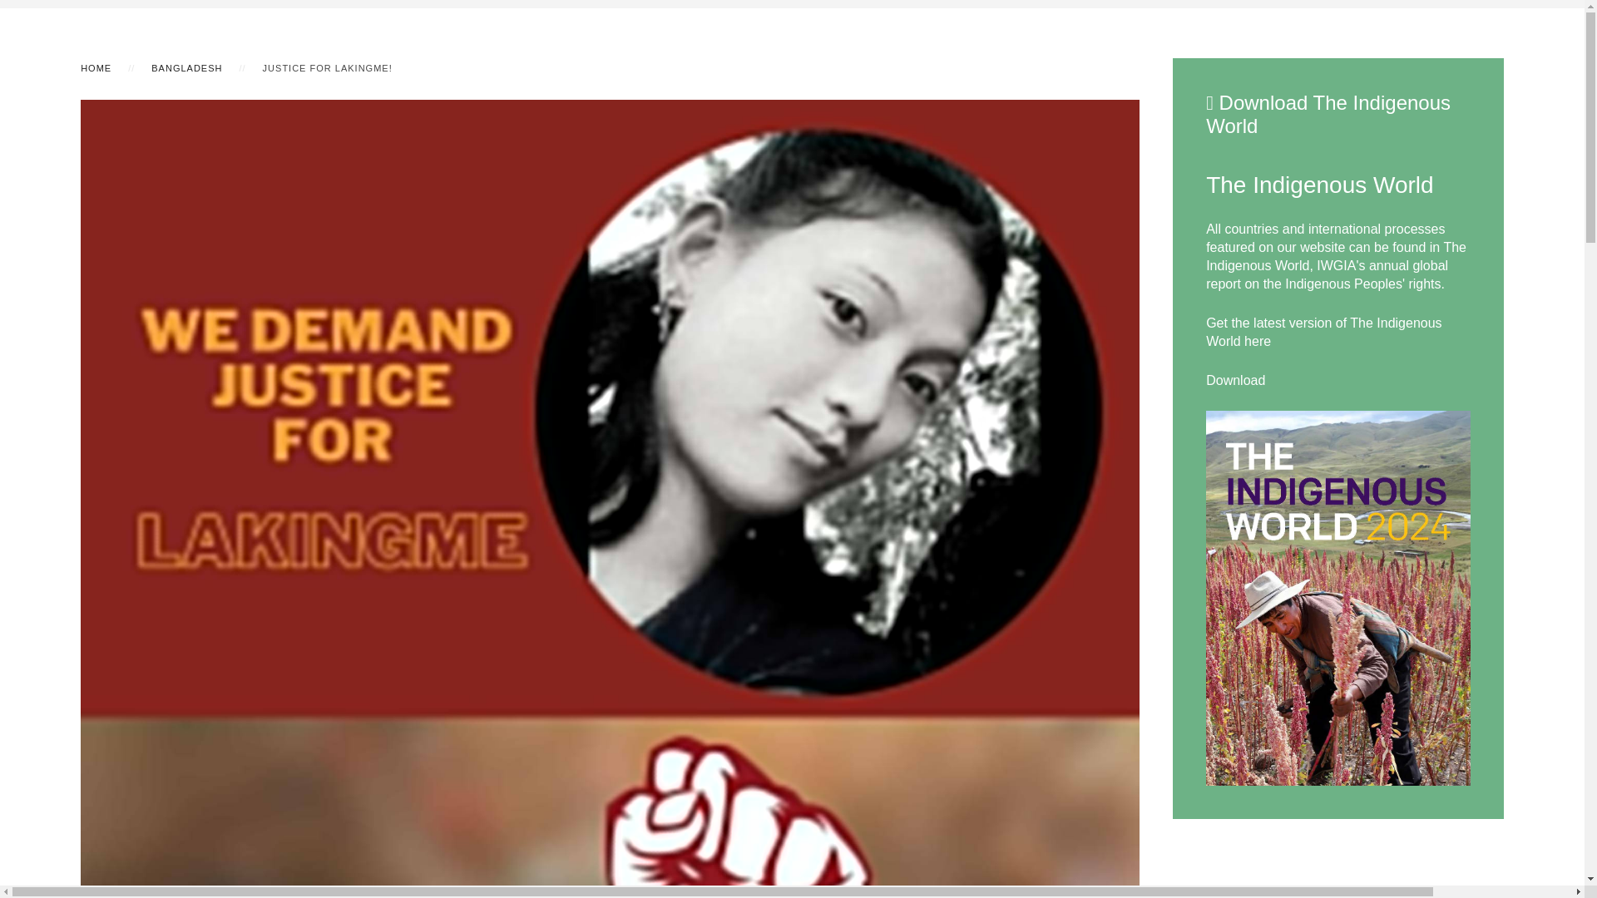 Image resolution: width=1597 pixels, height=898 pixels. I want to click on FOCUS AREAS, so click(642, 75).